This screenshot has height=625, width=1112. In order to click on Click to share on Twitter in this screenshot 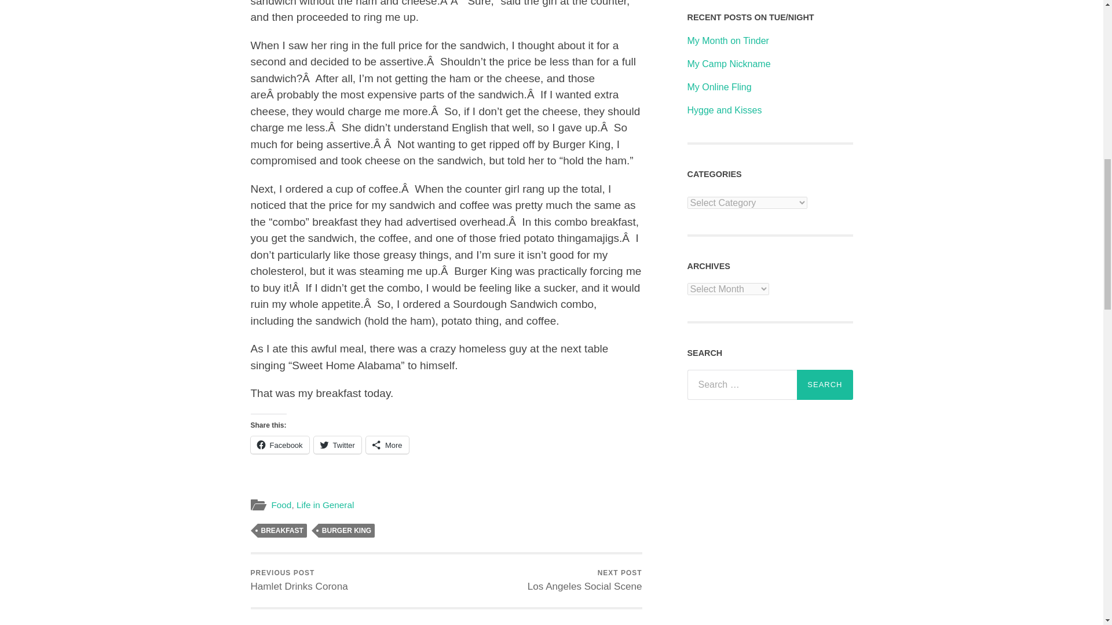, I will do `click(337, 444)`.